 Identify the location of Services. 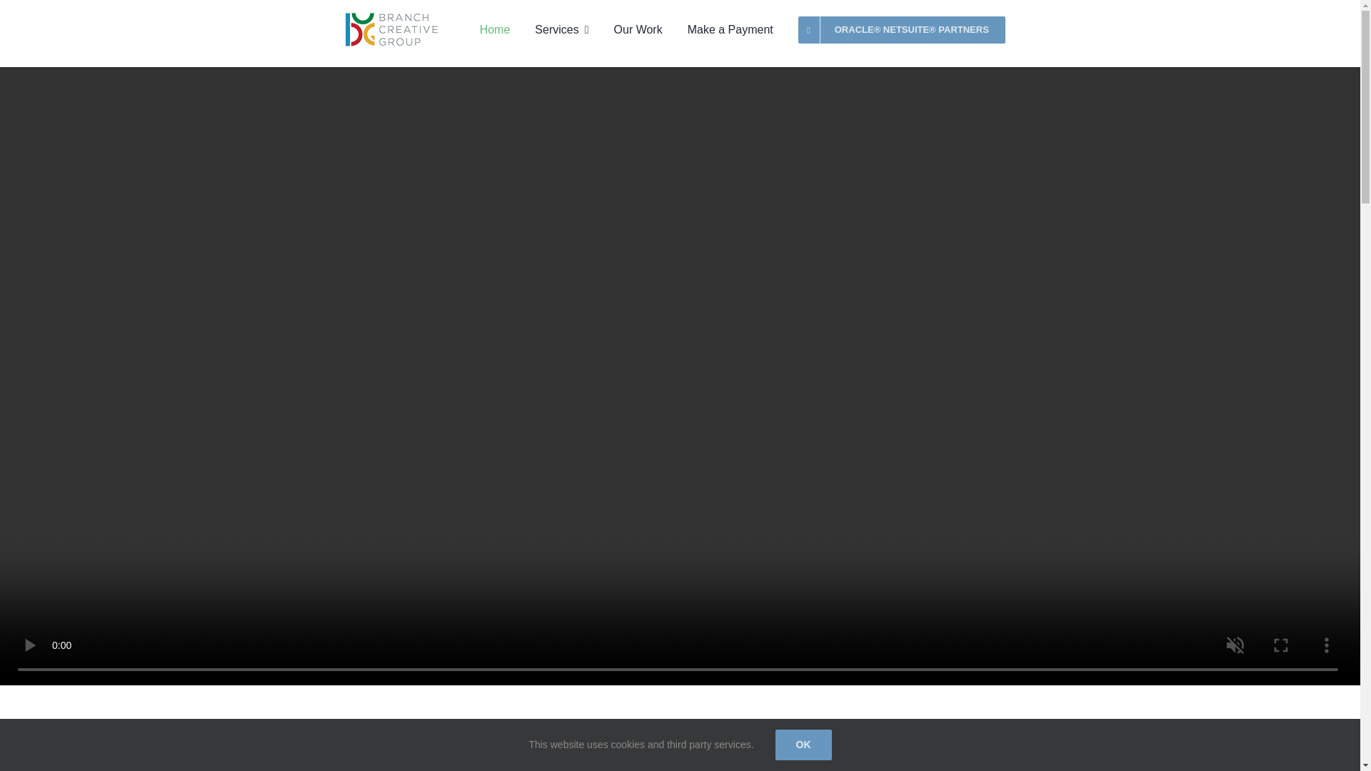
(561, 30).